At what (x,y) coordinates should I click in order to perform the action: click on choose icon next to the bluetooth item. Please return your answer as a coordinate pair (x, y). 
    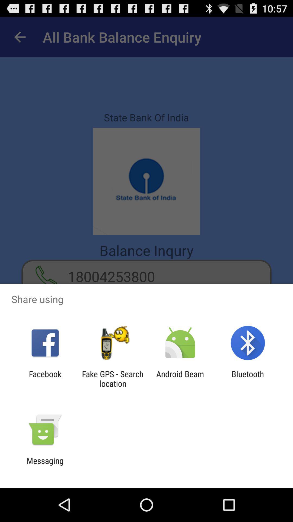
    Looking at the image, I should click on (180, 379).